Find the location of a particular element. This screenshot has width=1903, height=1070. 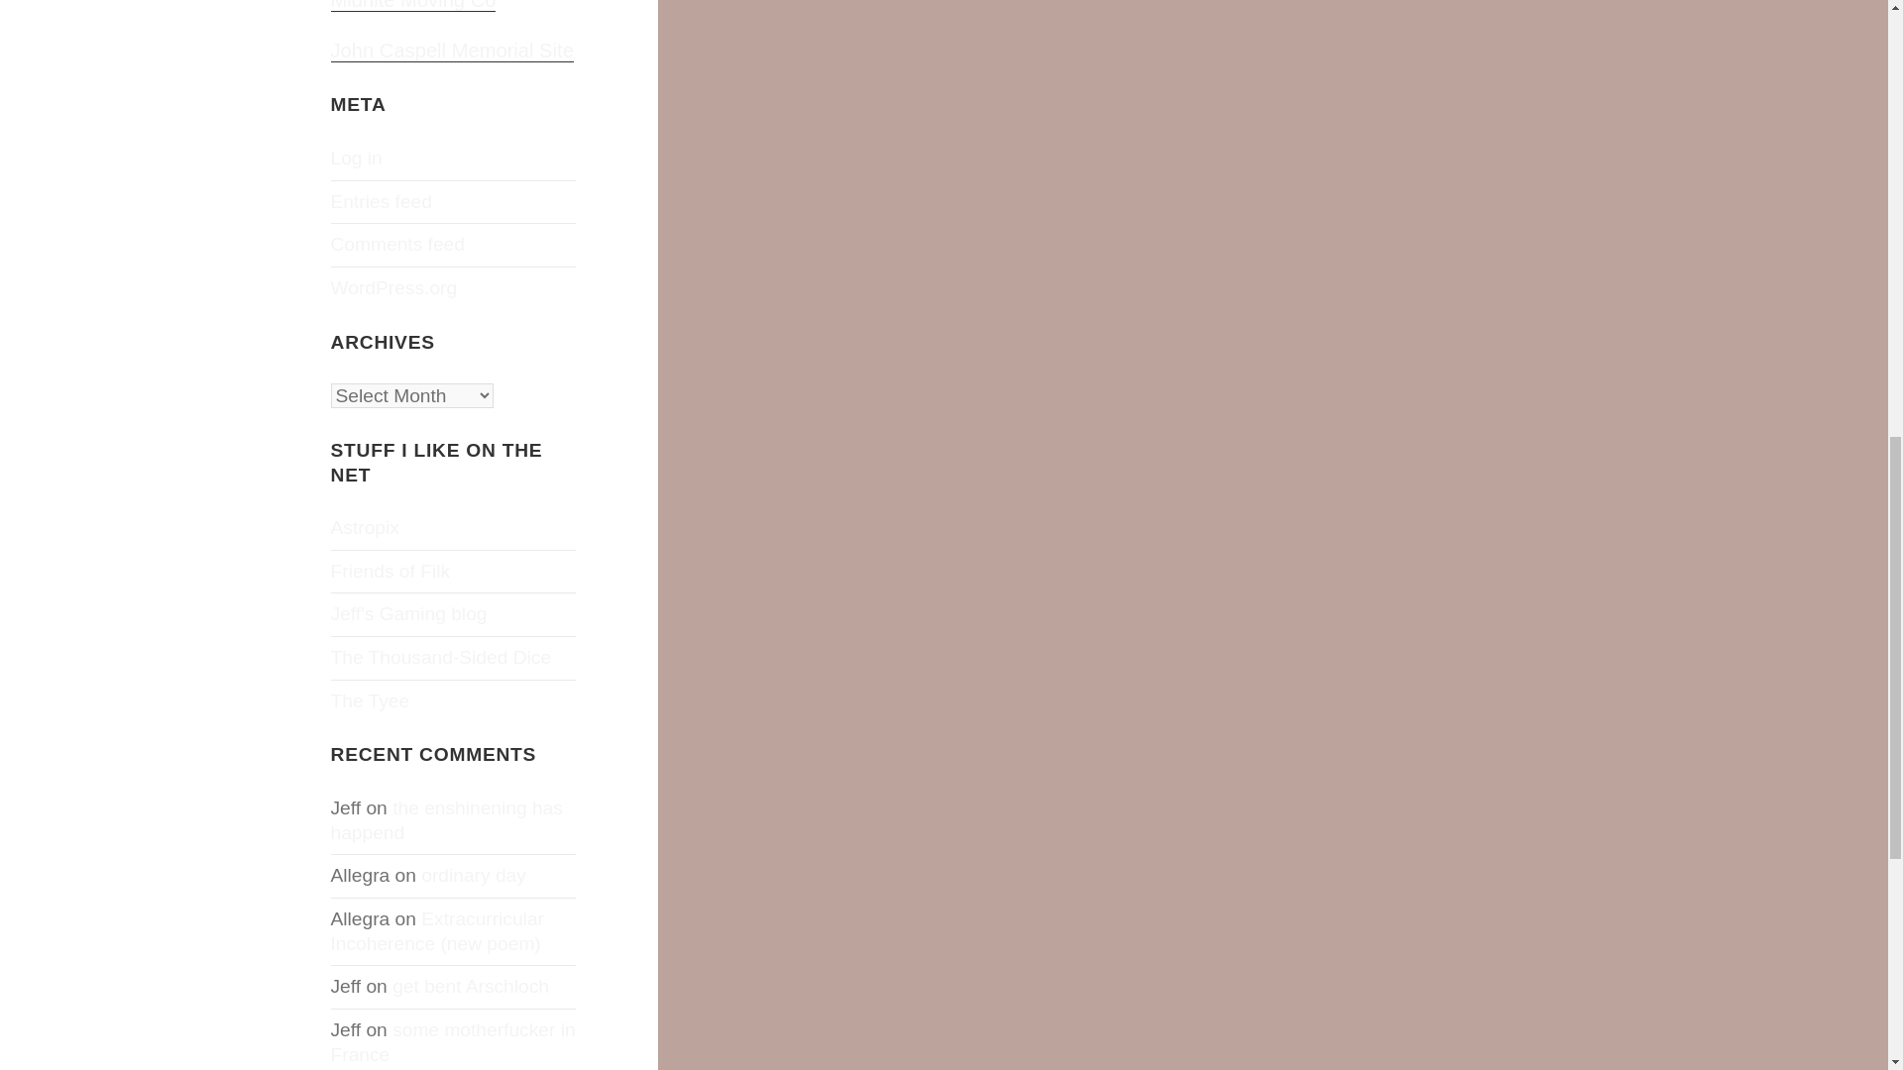

Log in is located at coordinates (357, 158).